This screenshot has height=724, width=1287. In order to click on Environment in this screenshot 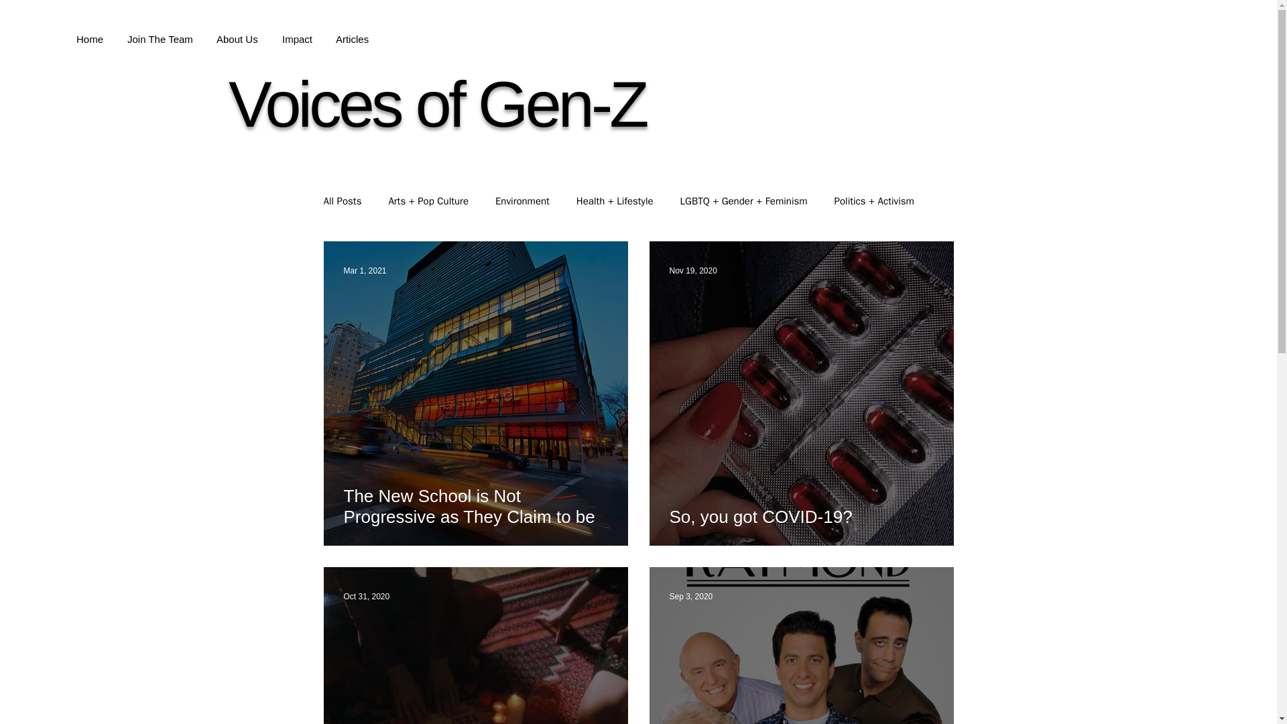, I will do `click(522, 200)`.